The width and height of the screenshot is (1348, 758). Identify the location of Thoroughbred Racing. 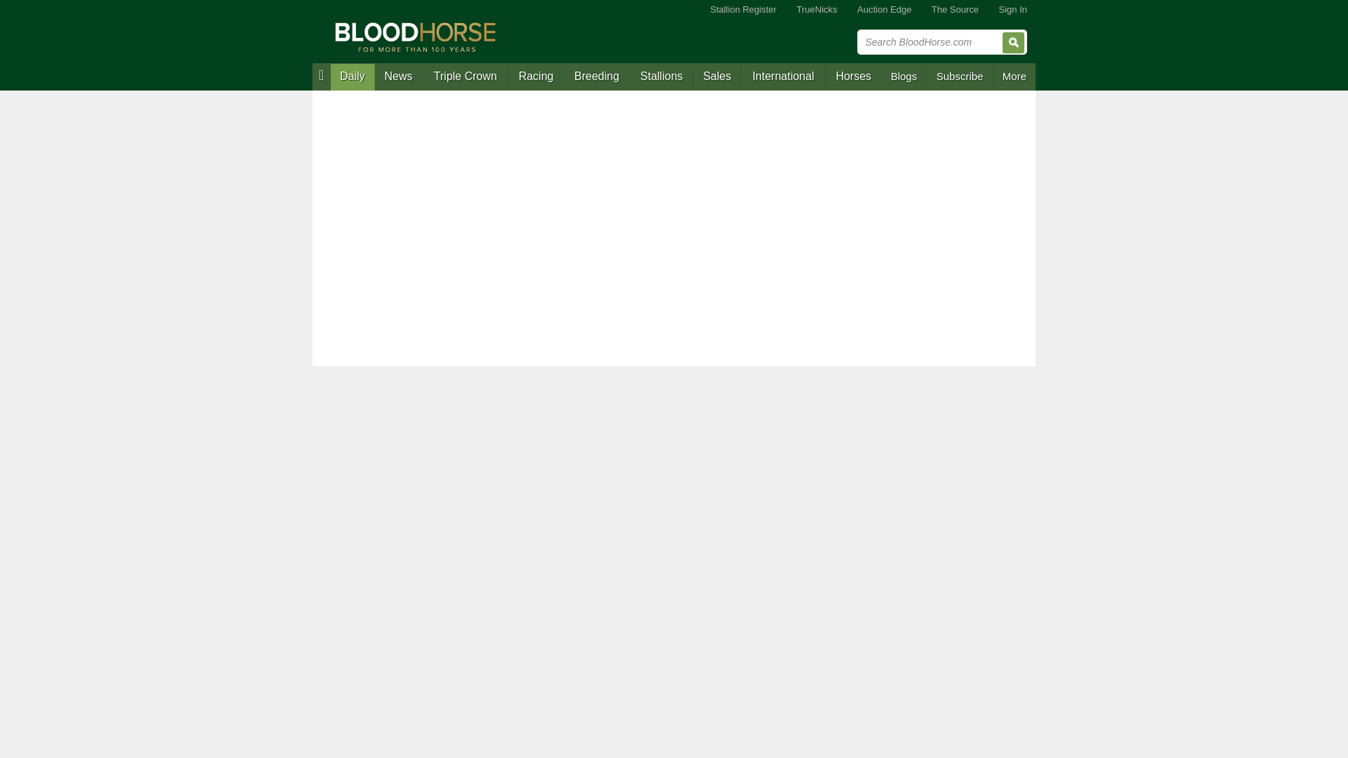
(535, 77).